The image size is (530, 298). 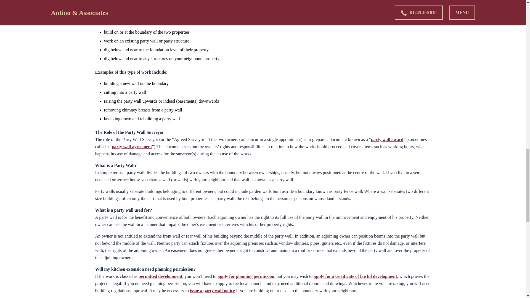 What do you see at coordinates (213, 291) in the screenshot?
I see `issue a party wall notice` at bounding box center [213, 291].